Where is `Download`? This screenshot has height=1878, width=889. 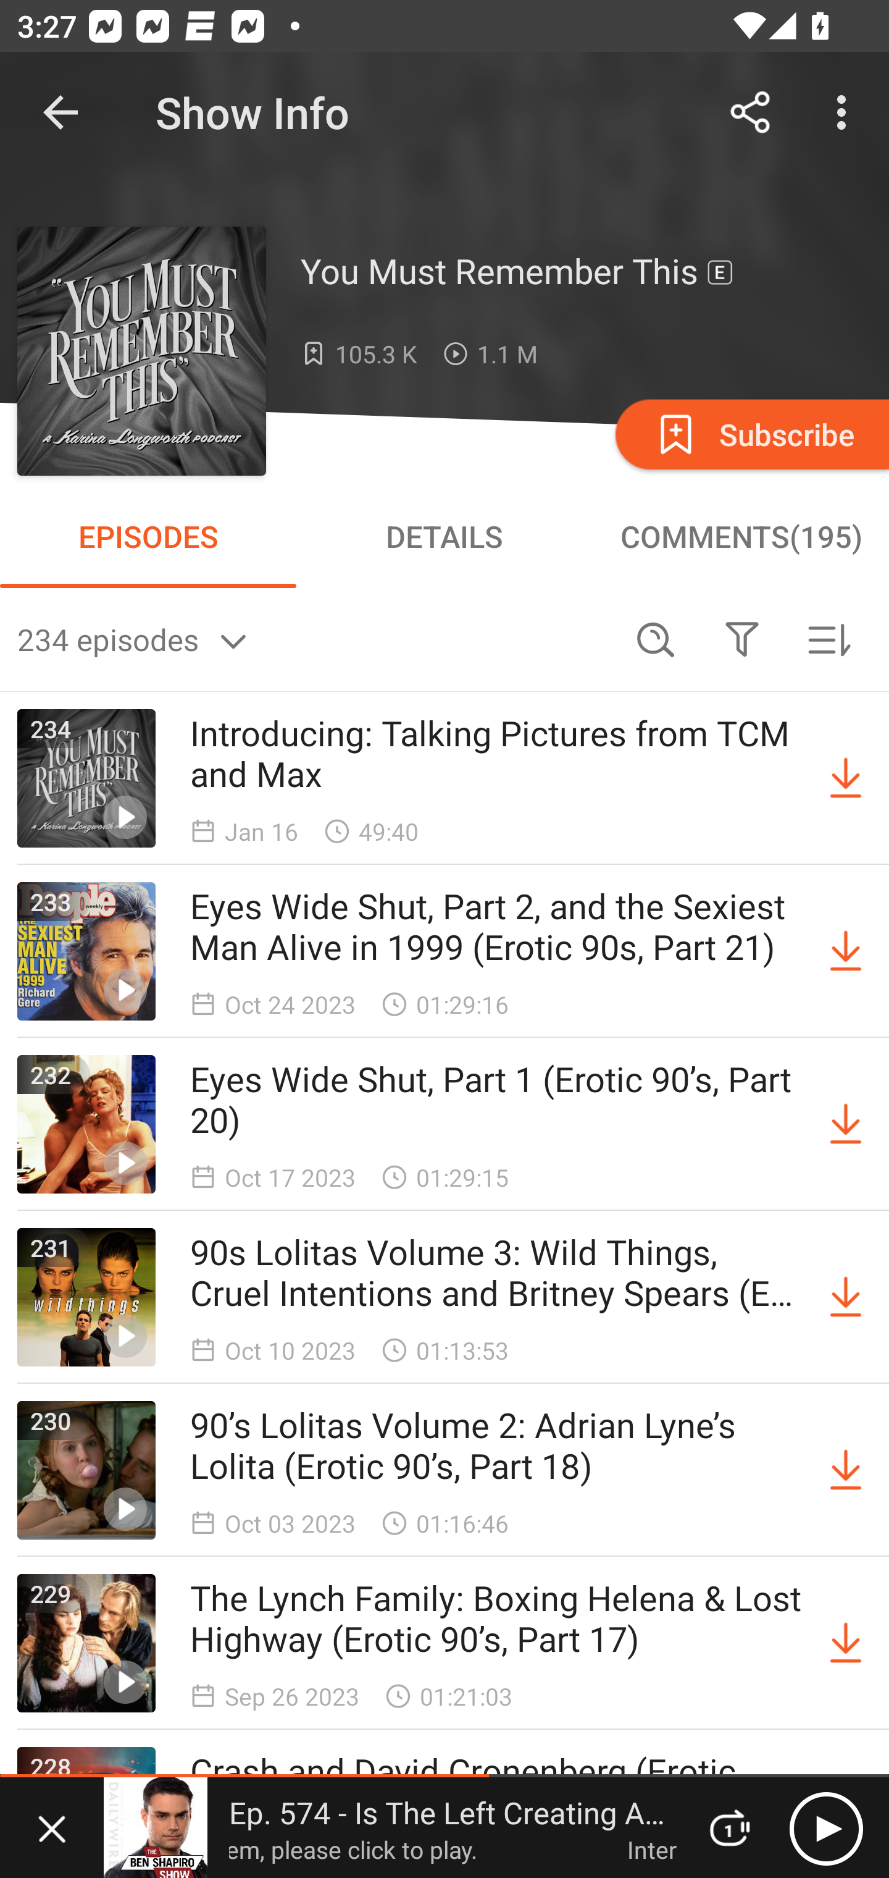
Download is located at coordinates (846, 1124).